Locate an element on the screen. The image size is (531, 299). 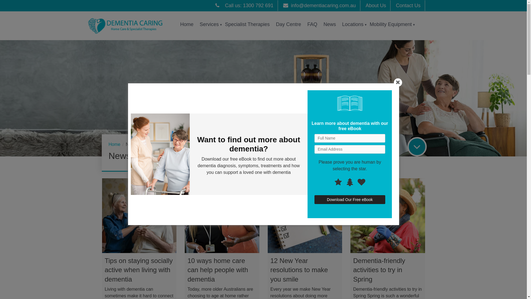
Contact Us is located at coordinates (408, 6).